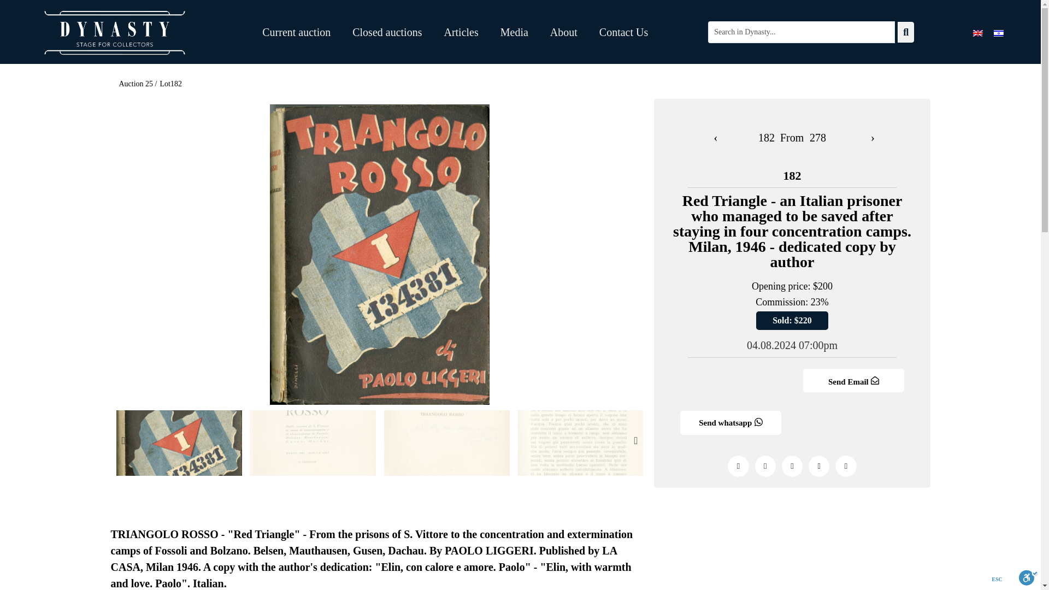  I want to click on Media, so click(514, 32).